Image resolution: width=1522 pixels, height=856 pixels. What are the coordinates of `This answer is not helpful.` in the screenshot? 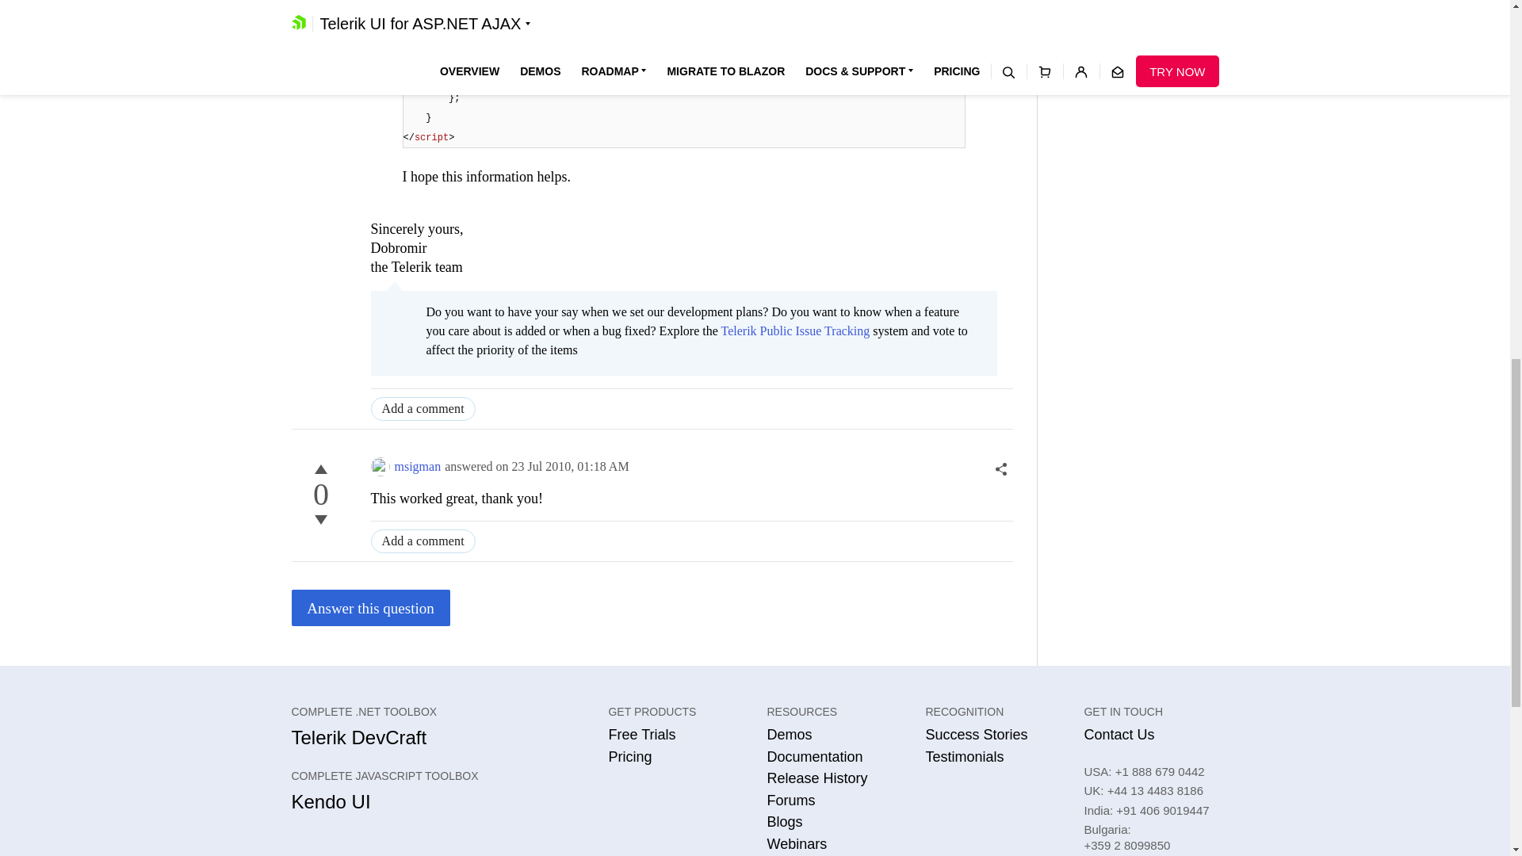 It's located at (320, 520).